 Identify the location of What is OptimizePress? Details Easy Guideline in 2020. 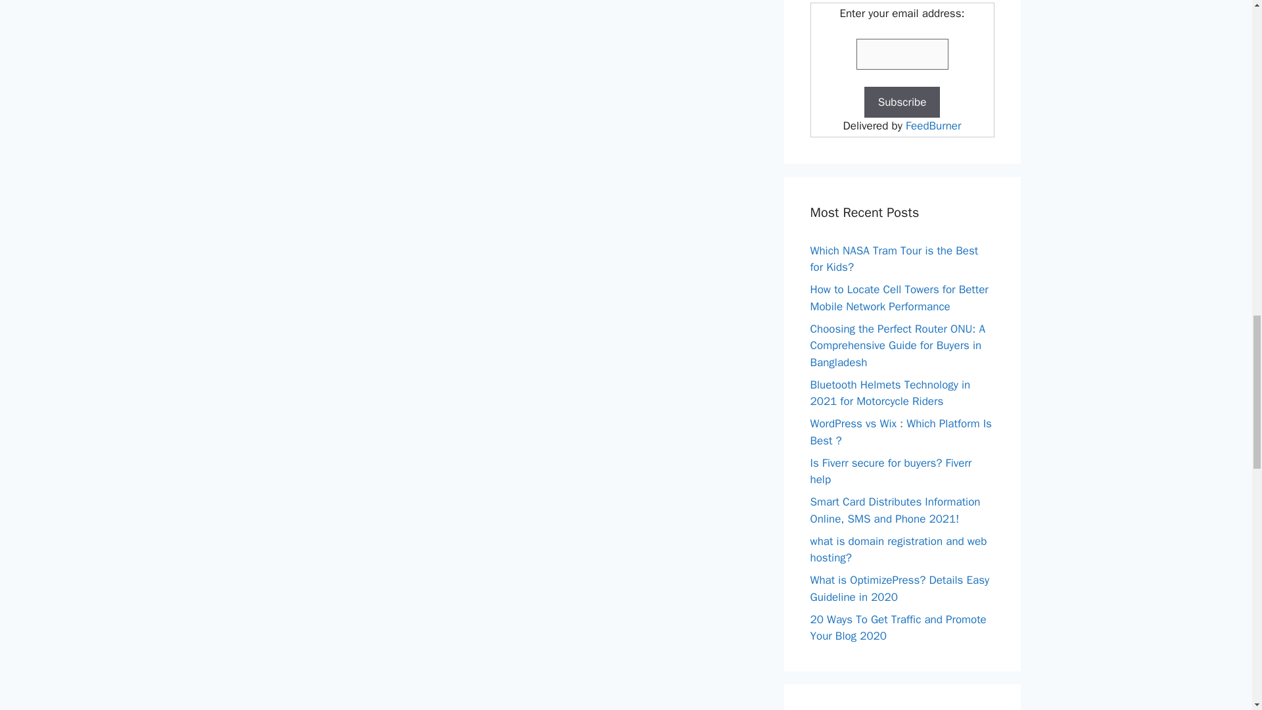
(899, 588).